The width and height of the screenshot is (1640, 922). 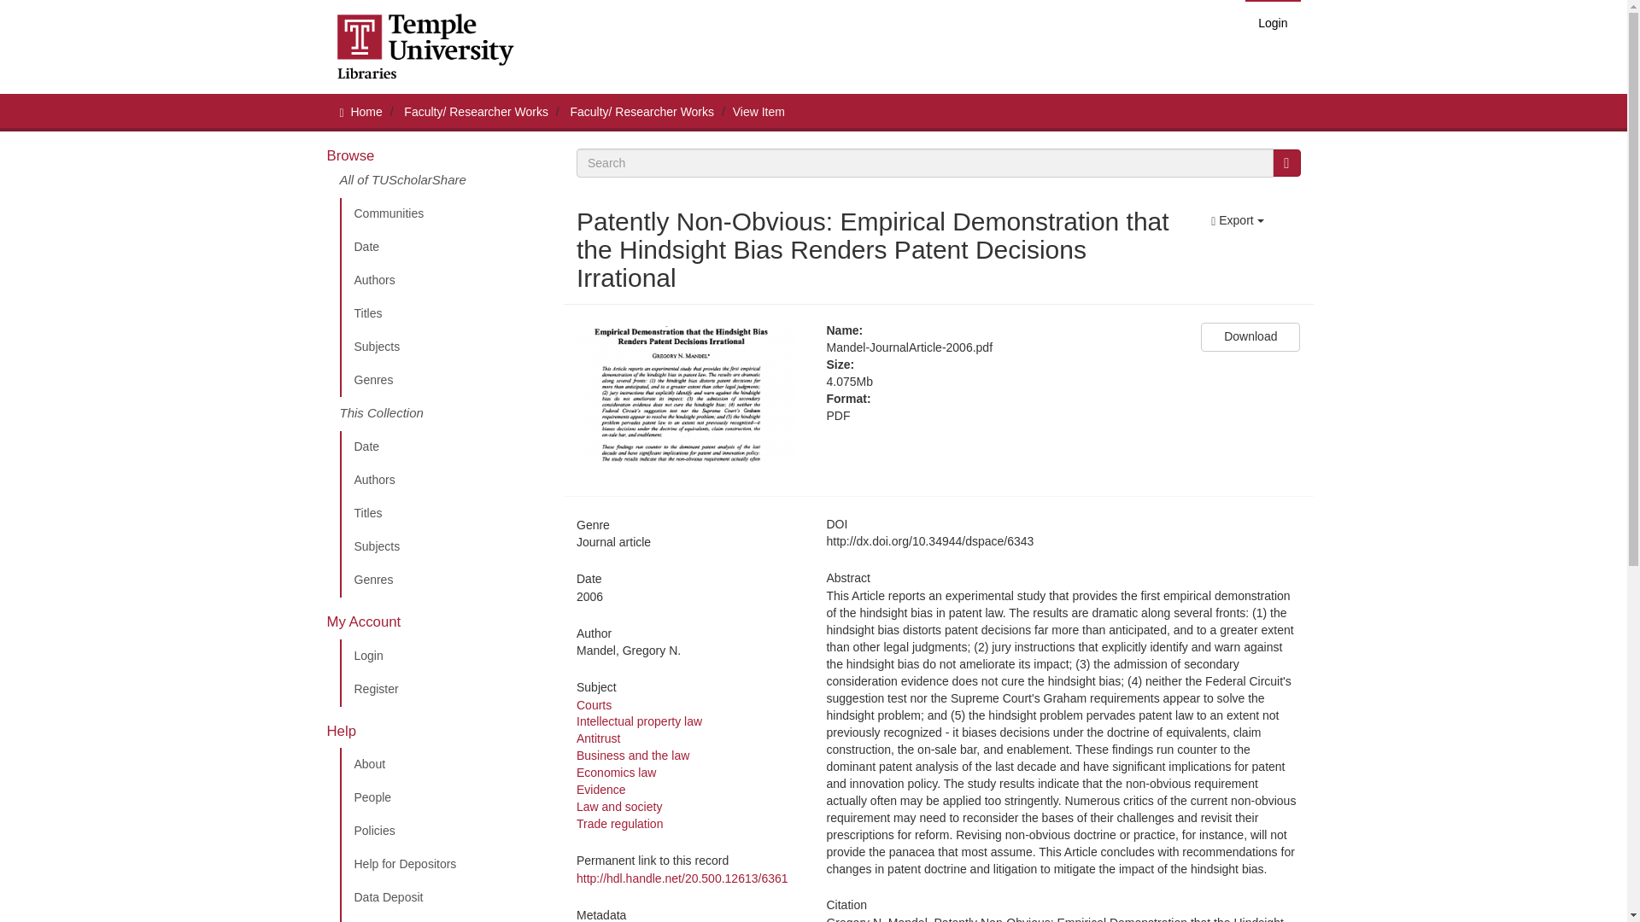 What do you see at coordinates (445, 280) in the screenshot?
I see `Authors` at bounding box center [445, 280].